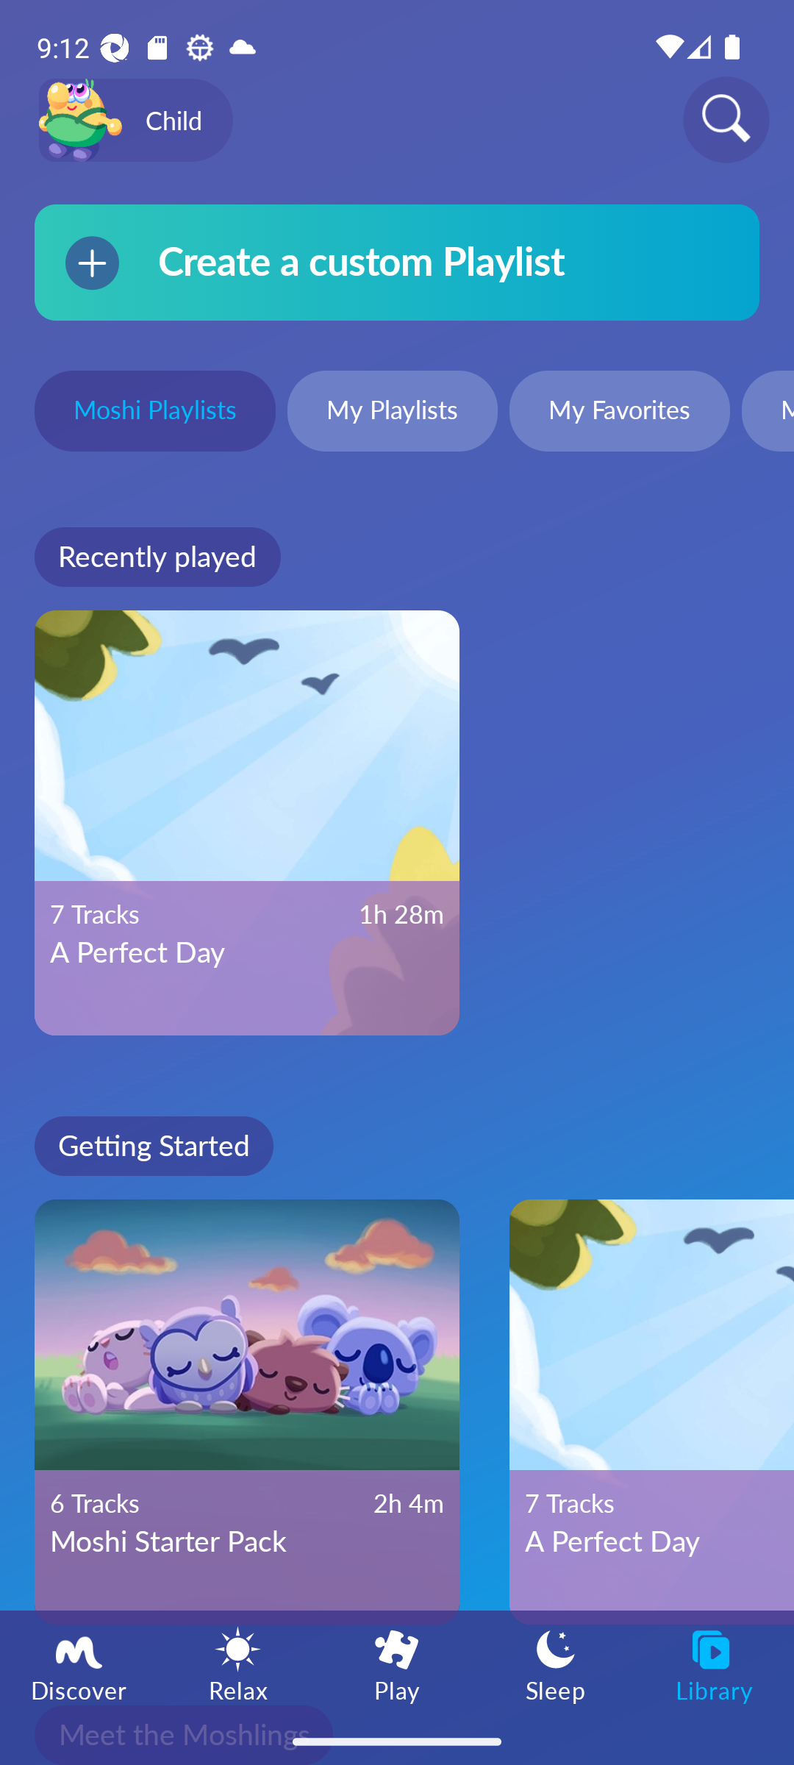 This screenshot has height=1765, width=794. I want to click on Moshi Playlists, so click(154, 413).